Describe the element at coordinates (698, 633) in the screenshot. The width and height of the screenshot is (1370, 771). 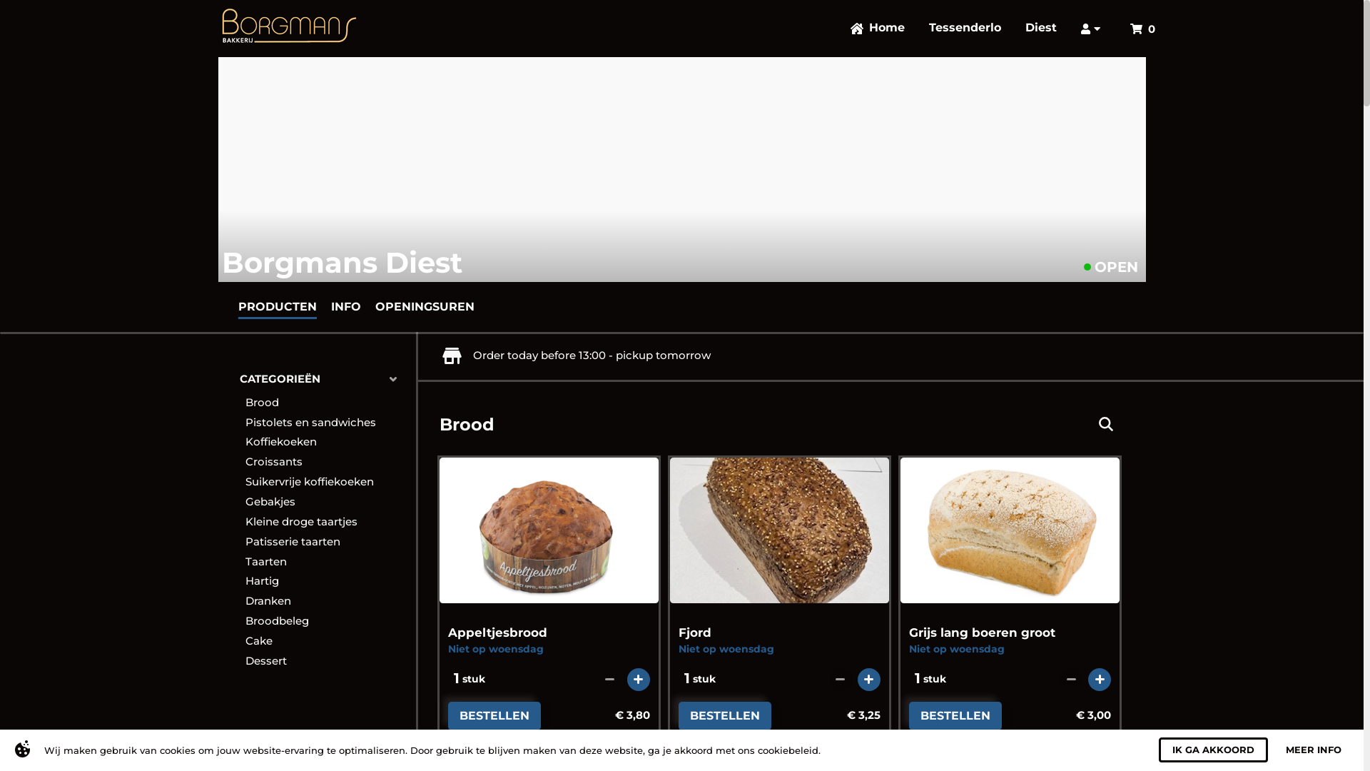
I see `Fjord` at that location.